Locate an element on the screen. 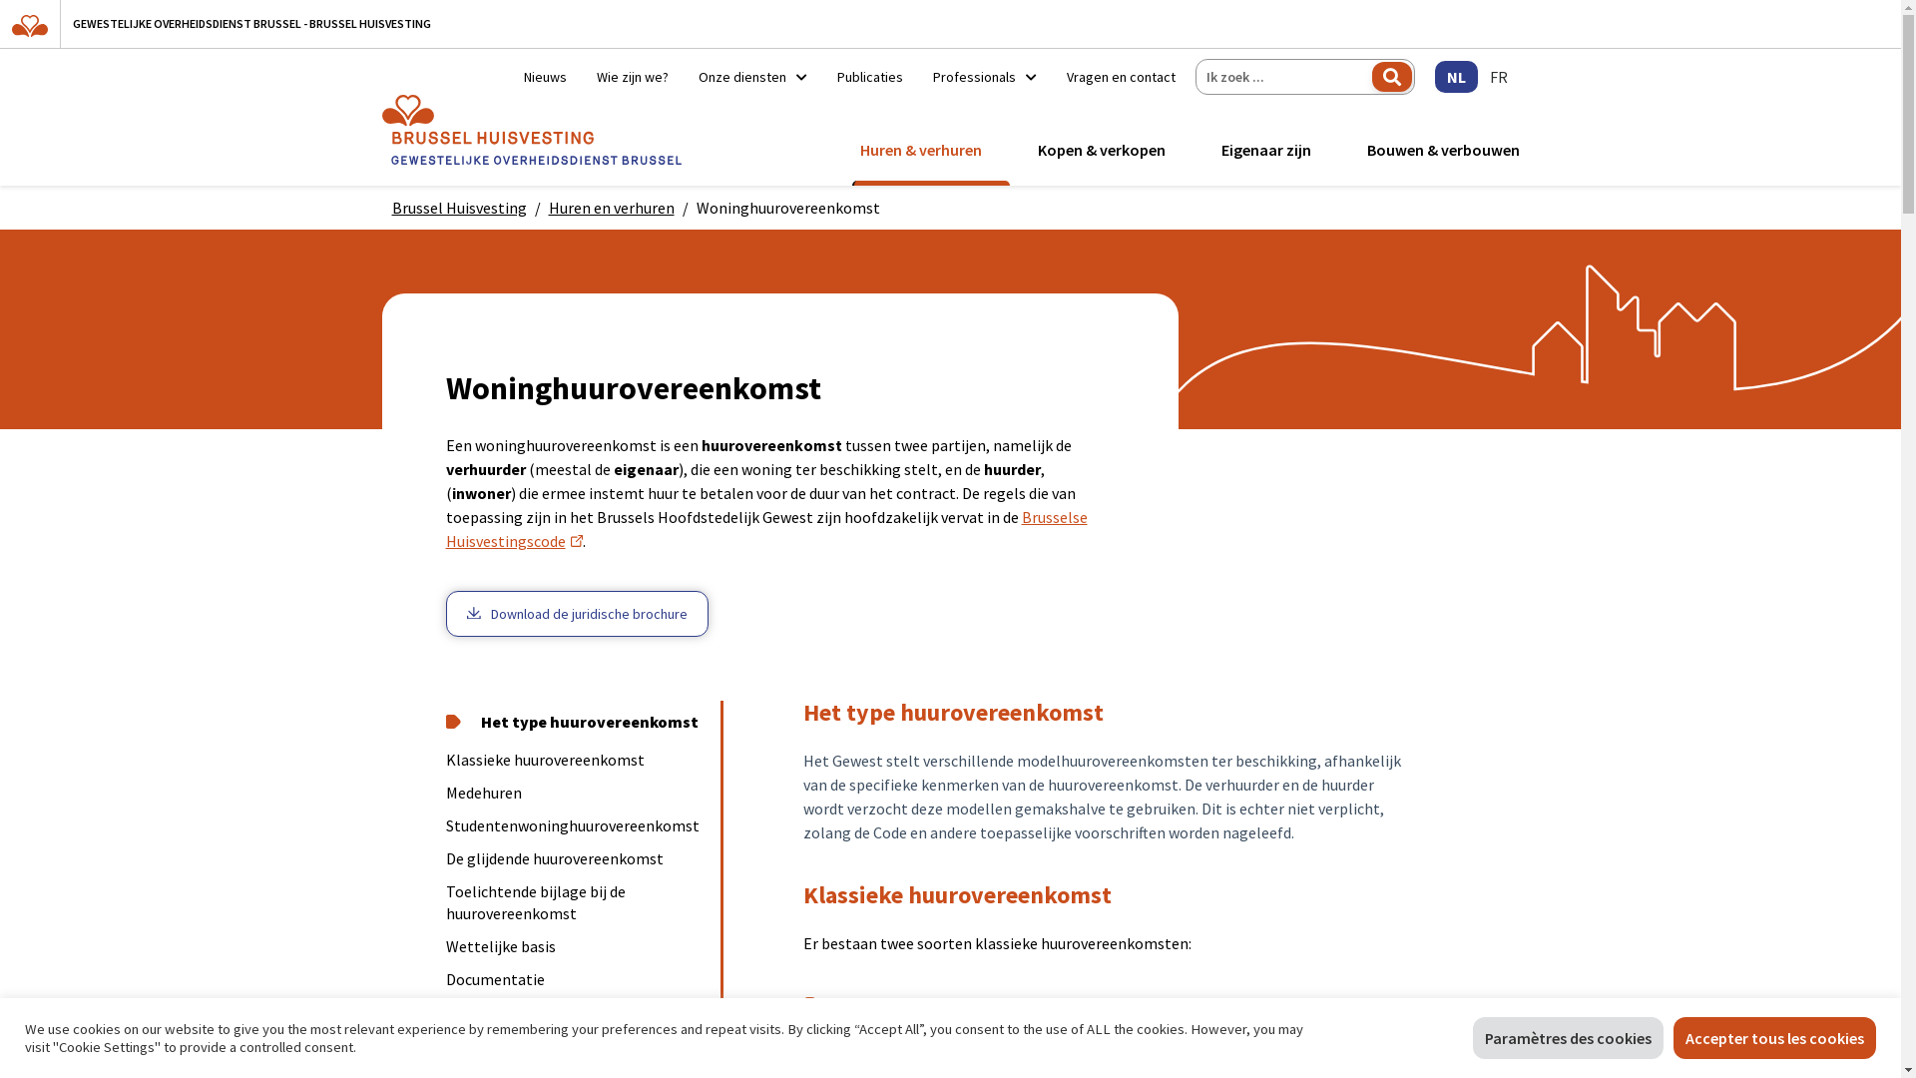 The image size is (1916, 1078). Studentenwoninghuurovereenkomst is located at coordinates (575, 826).